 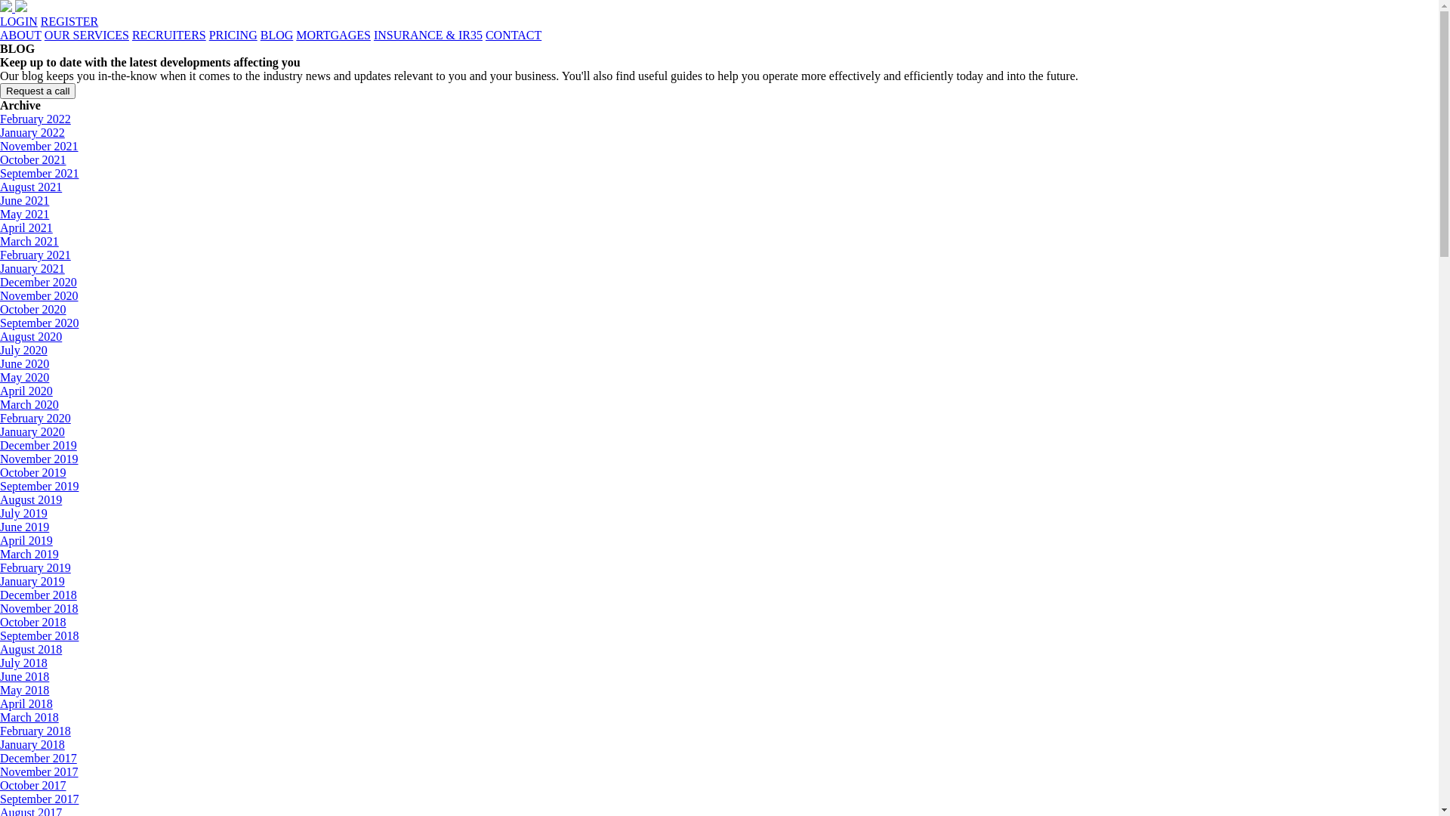 I want to click on March 2020, so click(x=29, y=405).